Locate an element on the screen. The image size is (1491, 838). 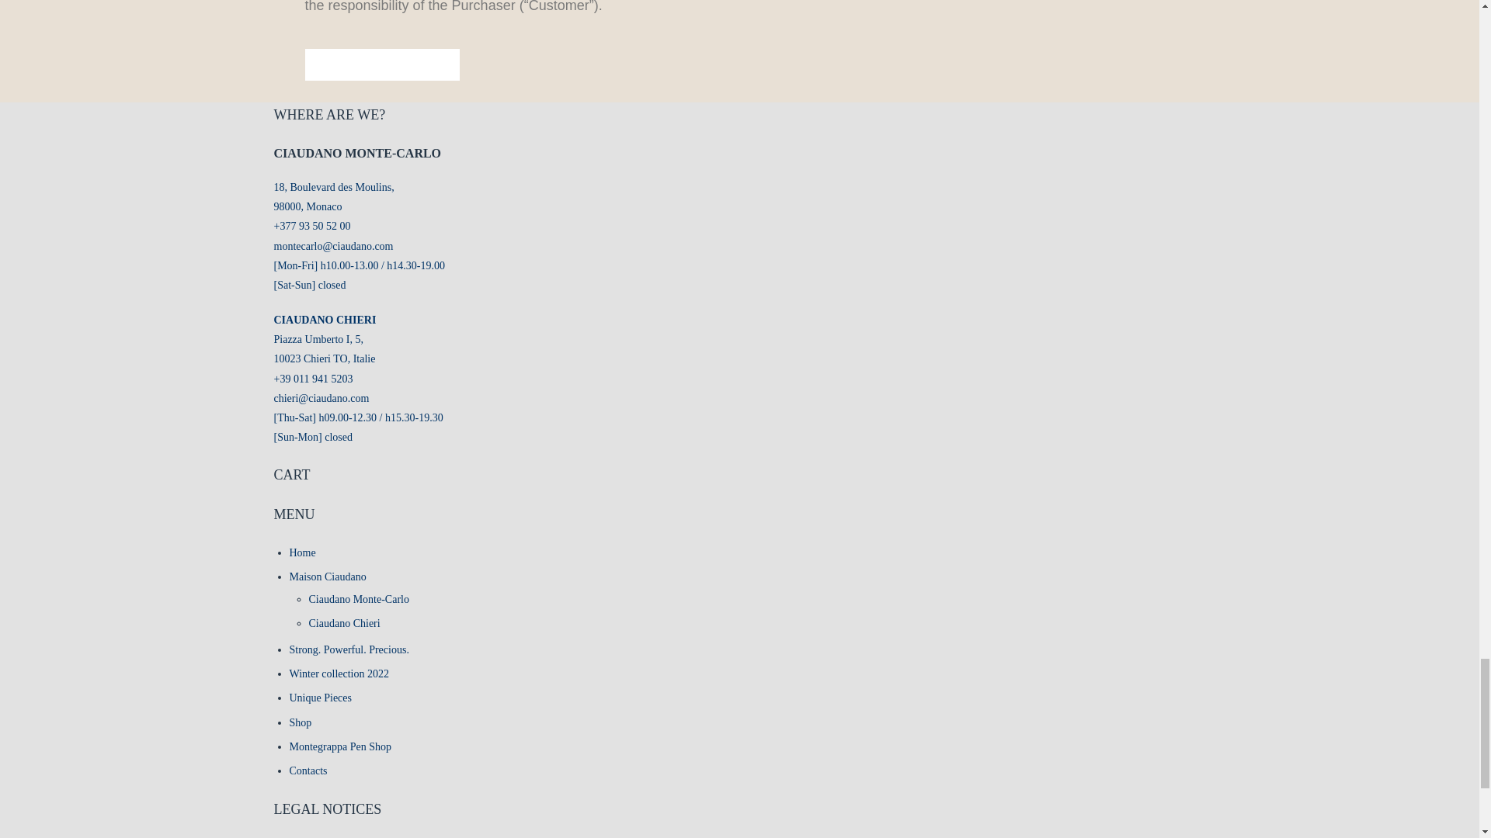
Ciaudano Monte-Carlo is located at coordinates (359, 599).